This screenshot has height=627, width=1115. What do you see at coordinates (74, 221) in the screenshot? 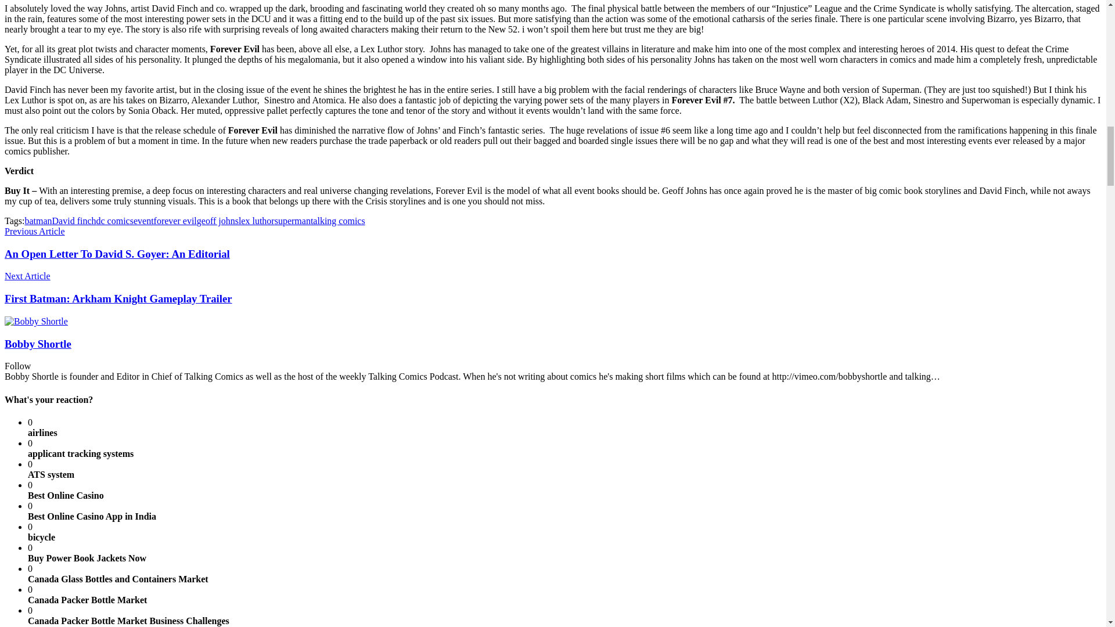
I see `David finch` at bounding box center [74, 221].